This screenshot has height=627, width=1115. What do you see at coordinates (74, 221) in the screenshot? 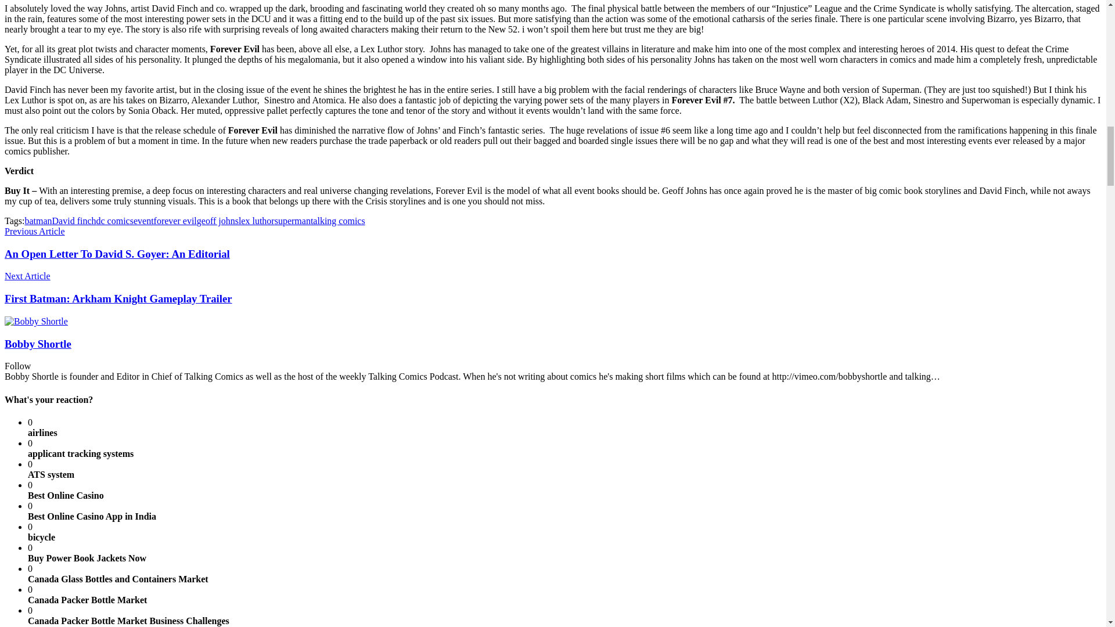
I see `David finch` at bounding box center [74, 221].